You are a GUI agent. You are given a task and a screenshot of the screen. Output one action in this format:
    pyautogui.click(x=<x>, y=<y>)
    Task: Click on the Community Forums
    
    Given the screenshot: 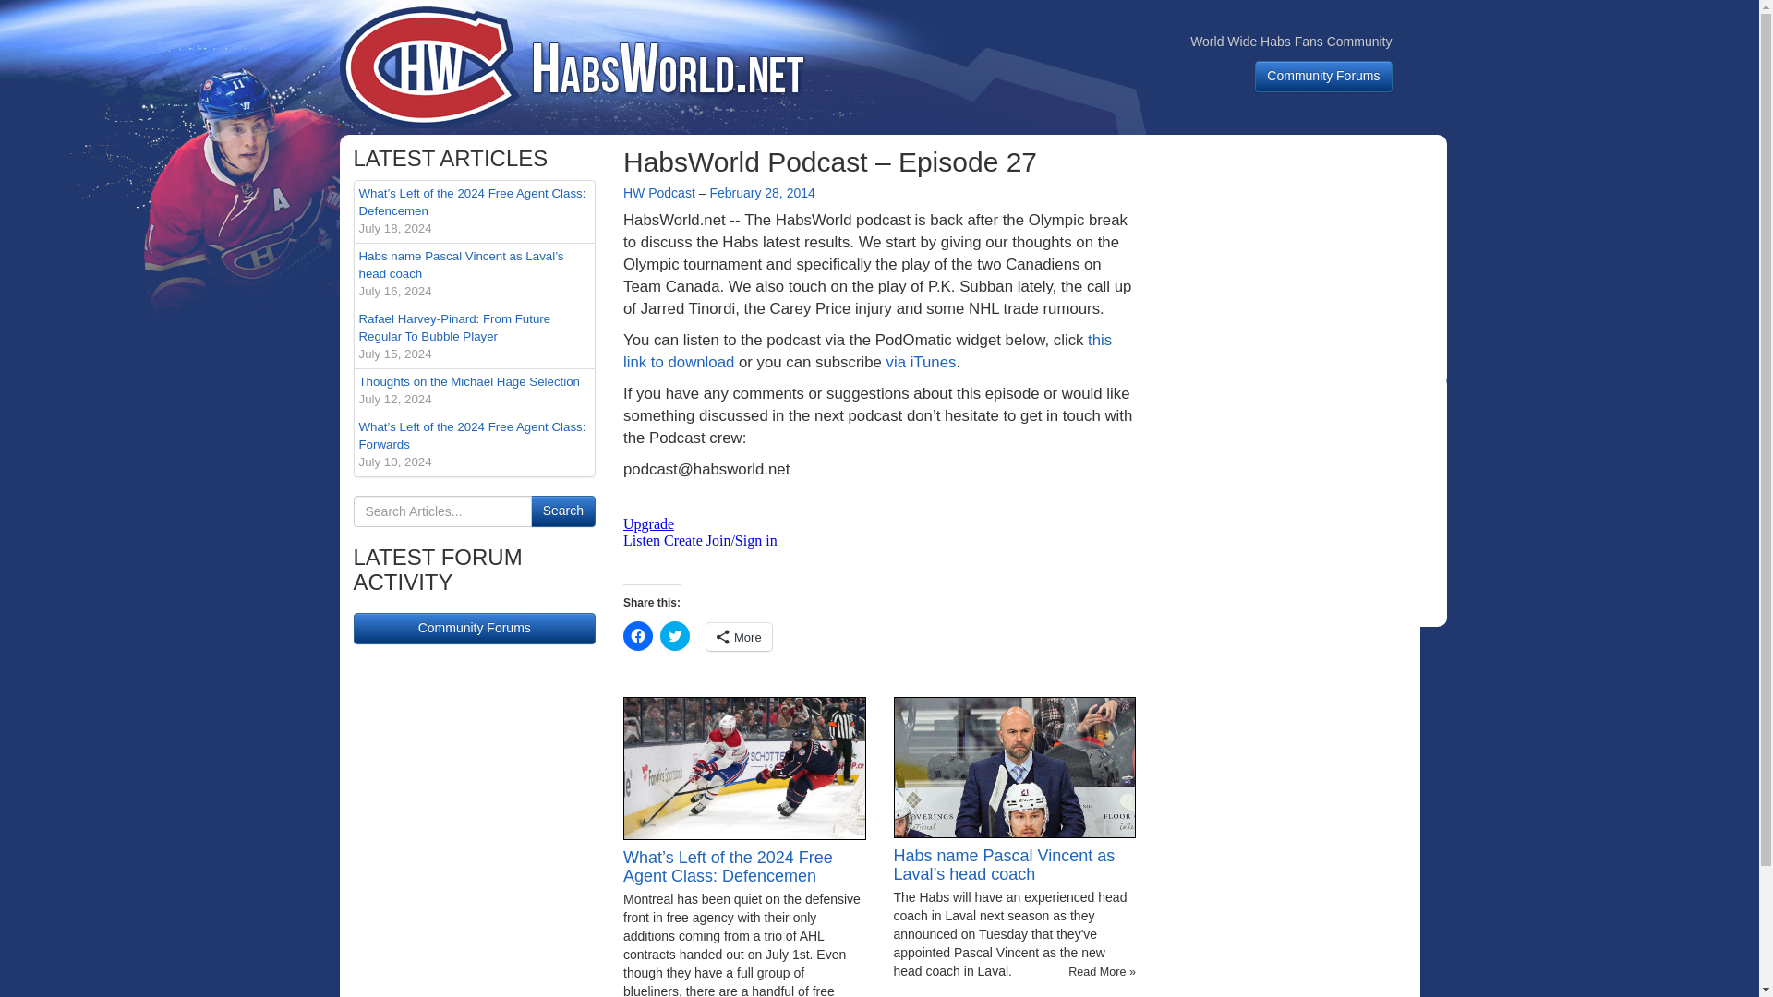 What is the action you would take?
    pyautogui.click(x=563, y=511)
    